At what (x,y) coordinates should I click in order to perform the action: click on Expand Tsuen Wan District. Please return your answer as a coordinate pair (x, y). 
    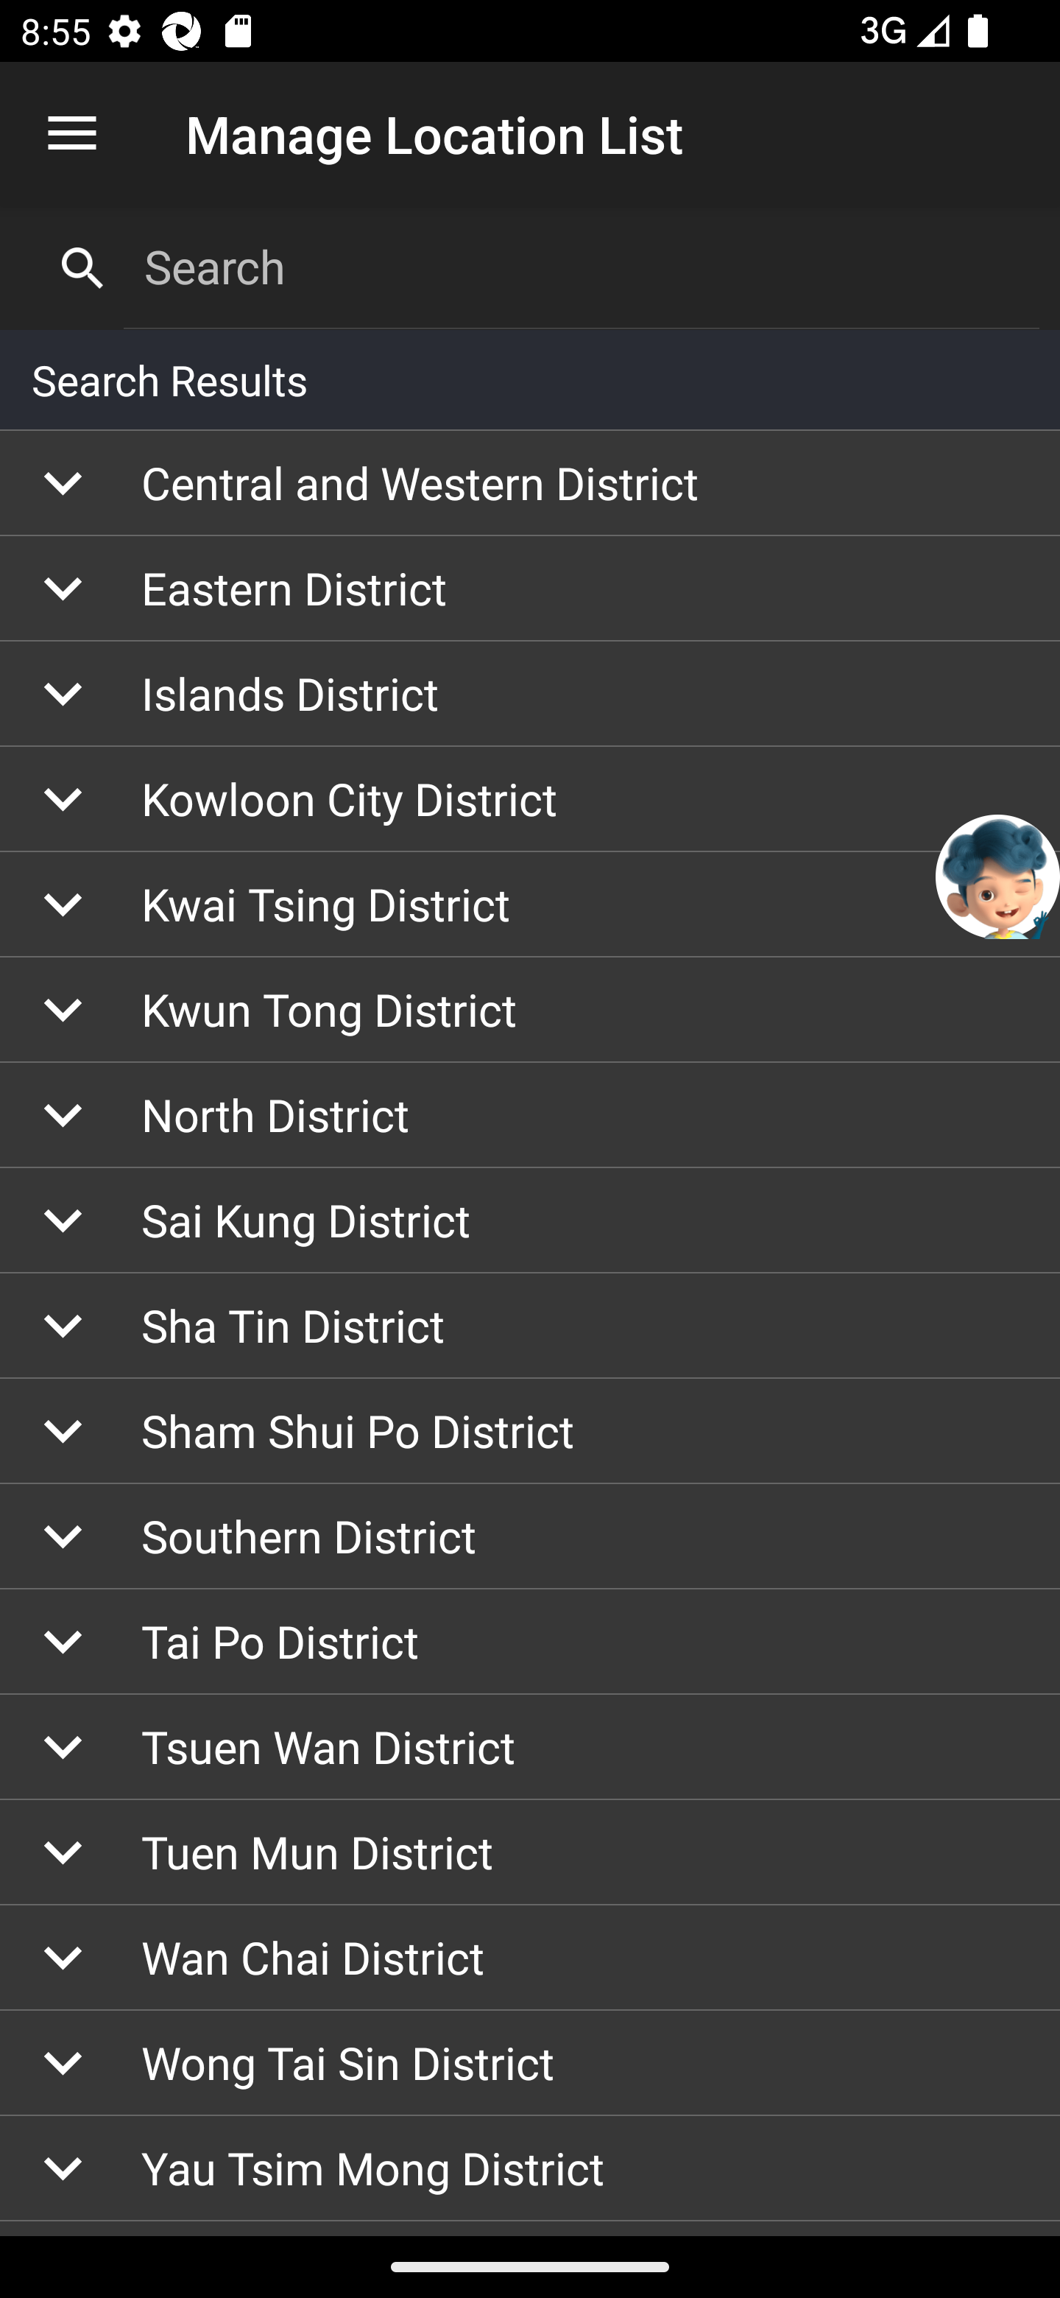
    Looking at the image, I should click on (530, 1747).